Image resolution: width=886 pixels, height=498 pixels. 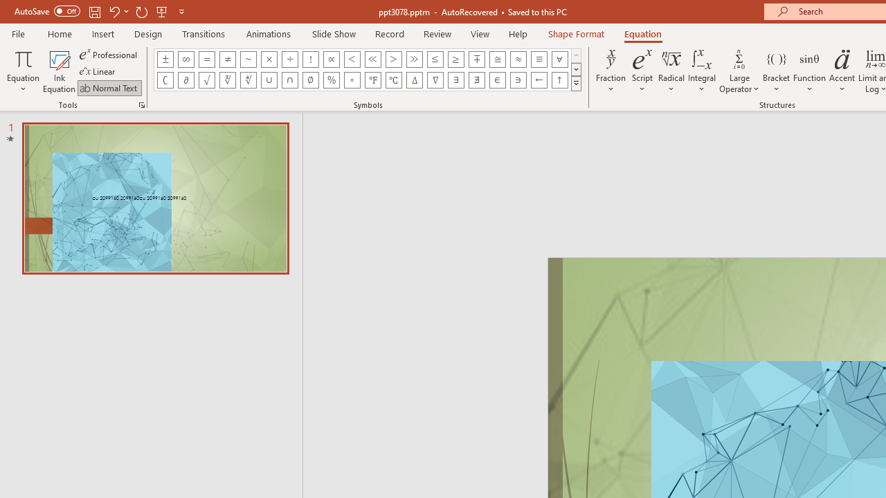 I want to click on Equation Symbol Degrees Fahrenheit, so click(x=372, y=80).